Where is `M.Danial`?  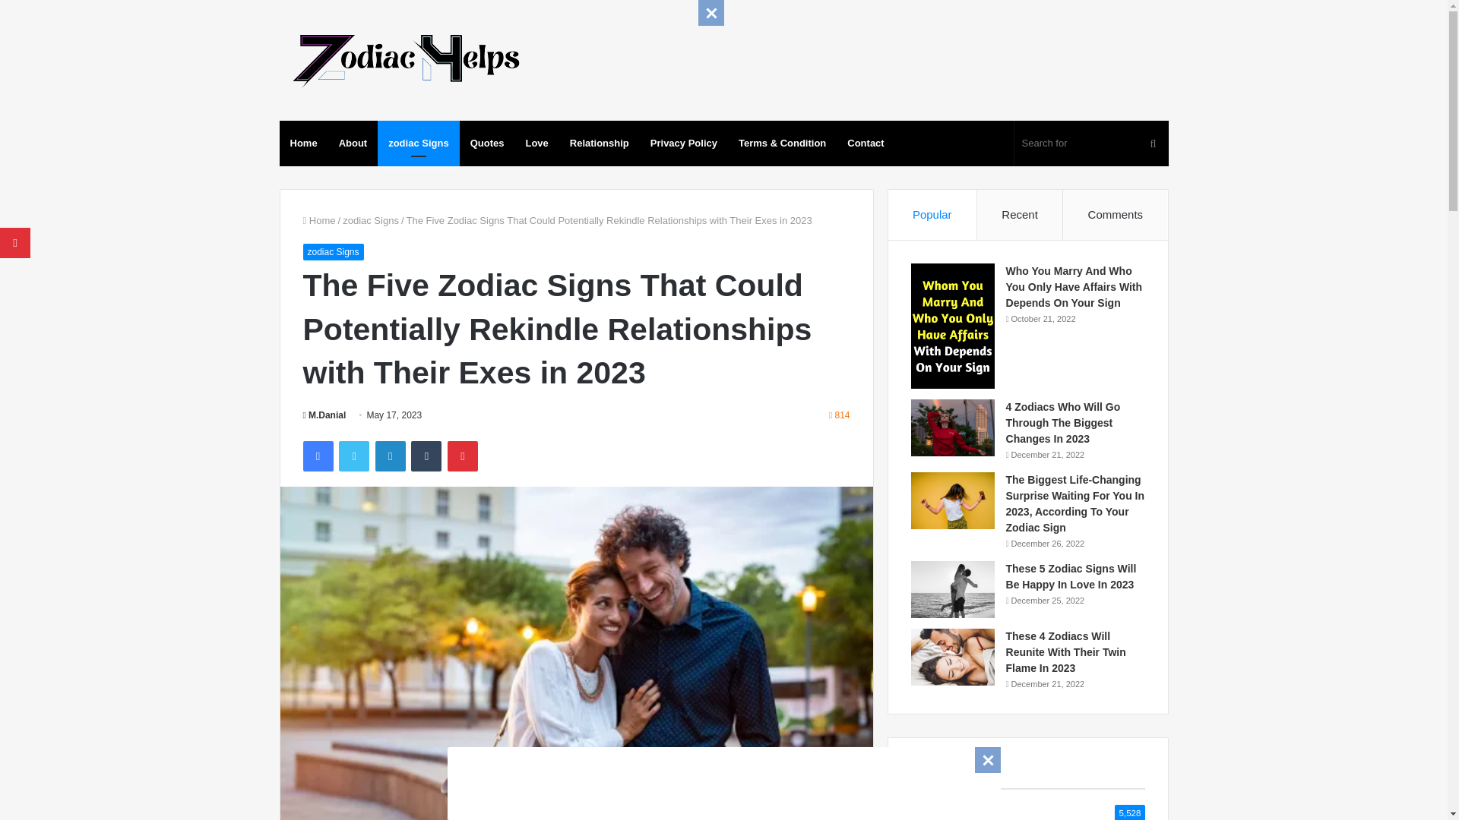 M.Danial is located at coordinates (324, 415).